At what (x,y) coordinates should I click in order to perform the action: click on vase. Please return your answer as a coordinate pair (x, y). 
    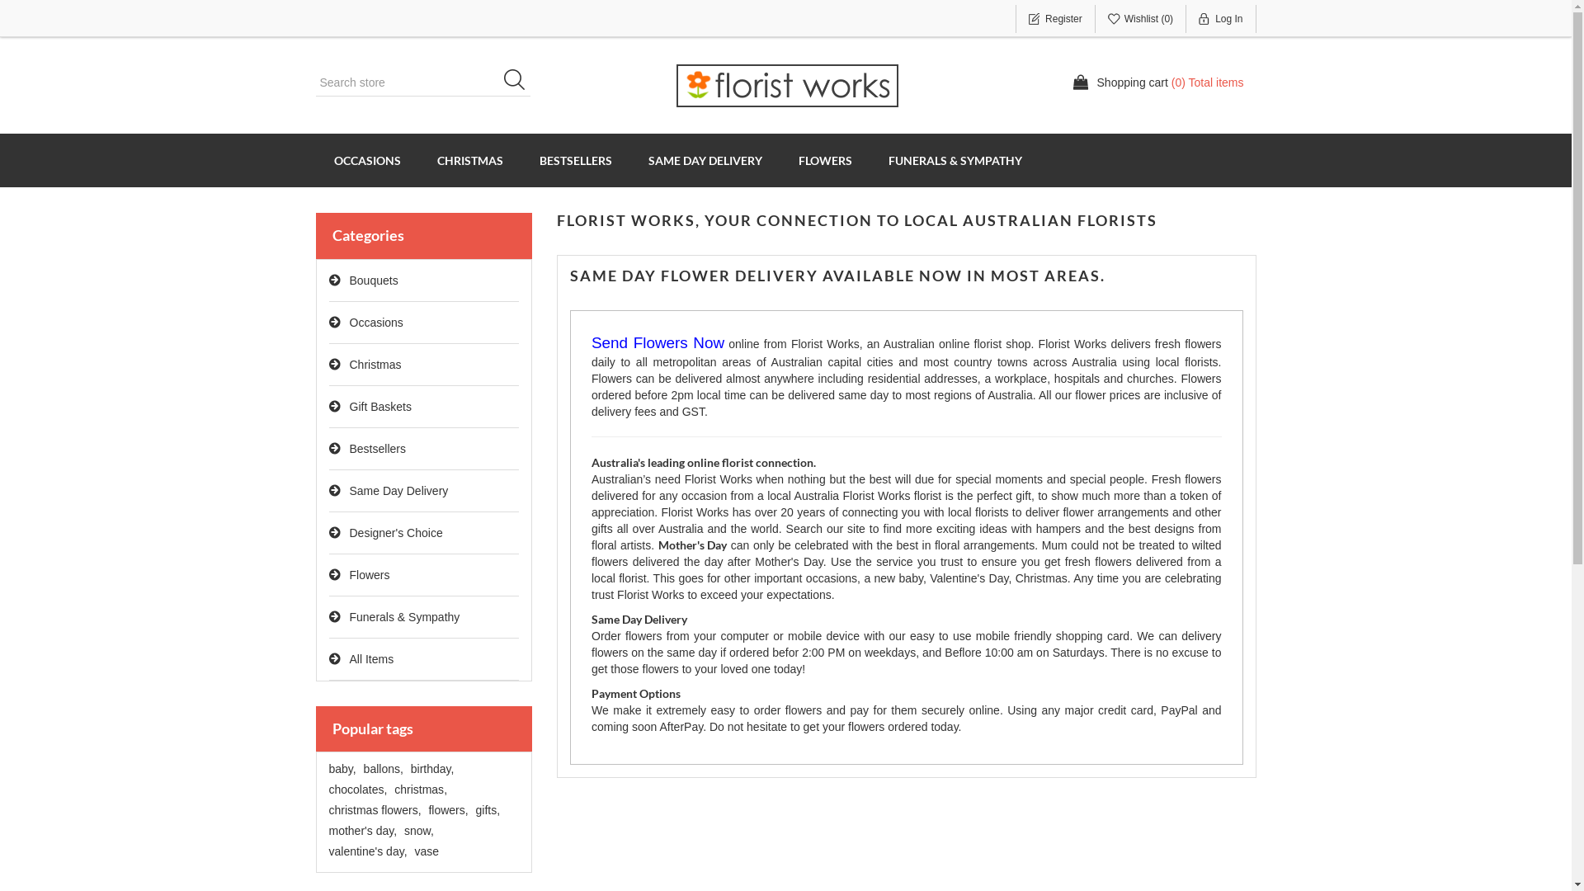
    Looking at the image, I should click on (427, 851).